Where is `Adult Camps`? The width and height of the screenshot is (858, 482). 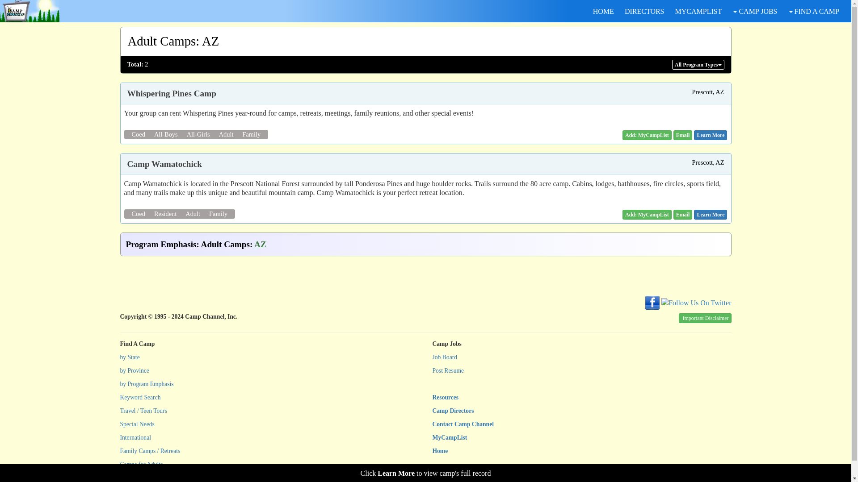
Adult Camps is located at coordinates (162, 41).